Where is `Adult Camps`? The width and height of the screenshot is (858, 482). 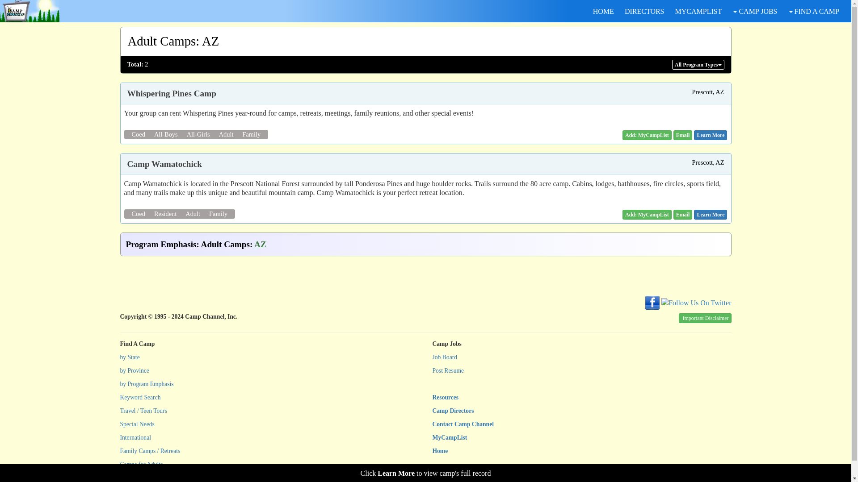
Adult Camps is located at coordinates (162, 41).